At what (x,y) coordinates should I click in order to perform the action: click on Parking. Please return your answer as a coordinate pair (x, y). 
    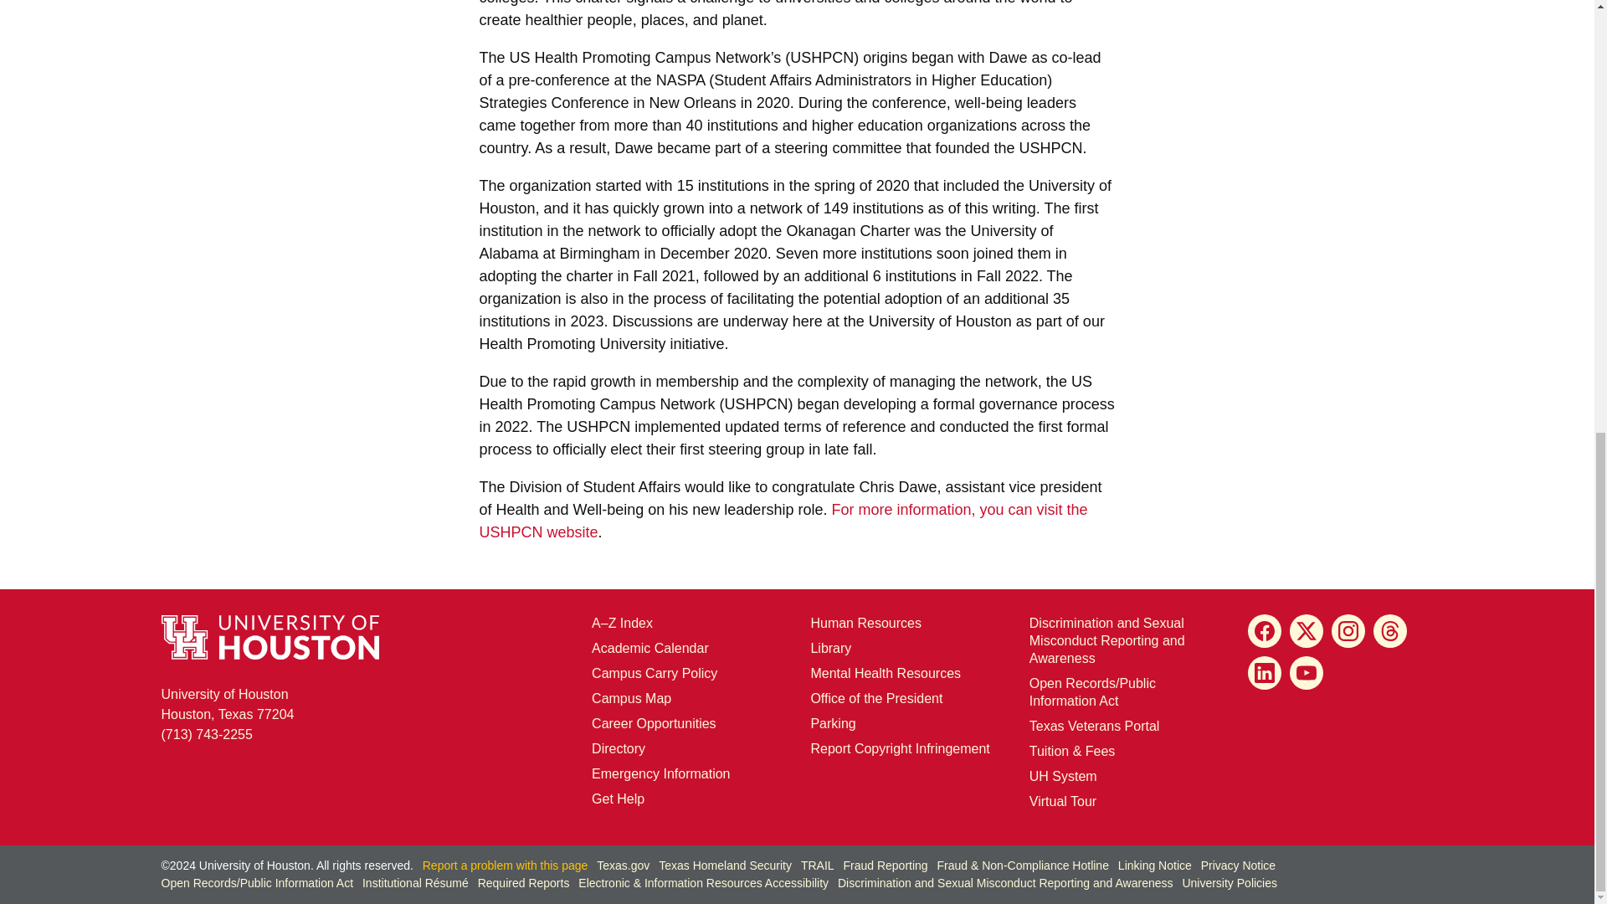
    Looking at the image, I should click on (899, 748).